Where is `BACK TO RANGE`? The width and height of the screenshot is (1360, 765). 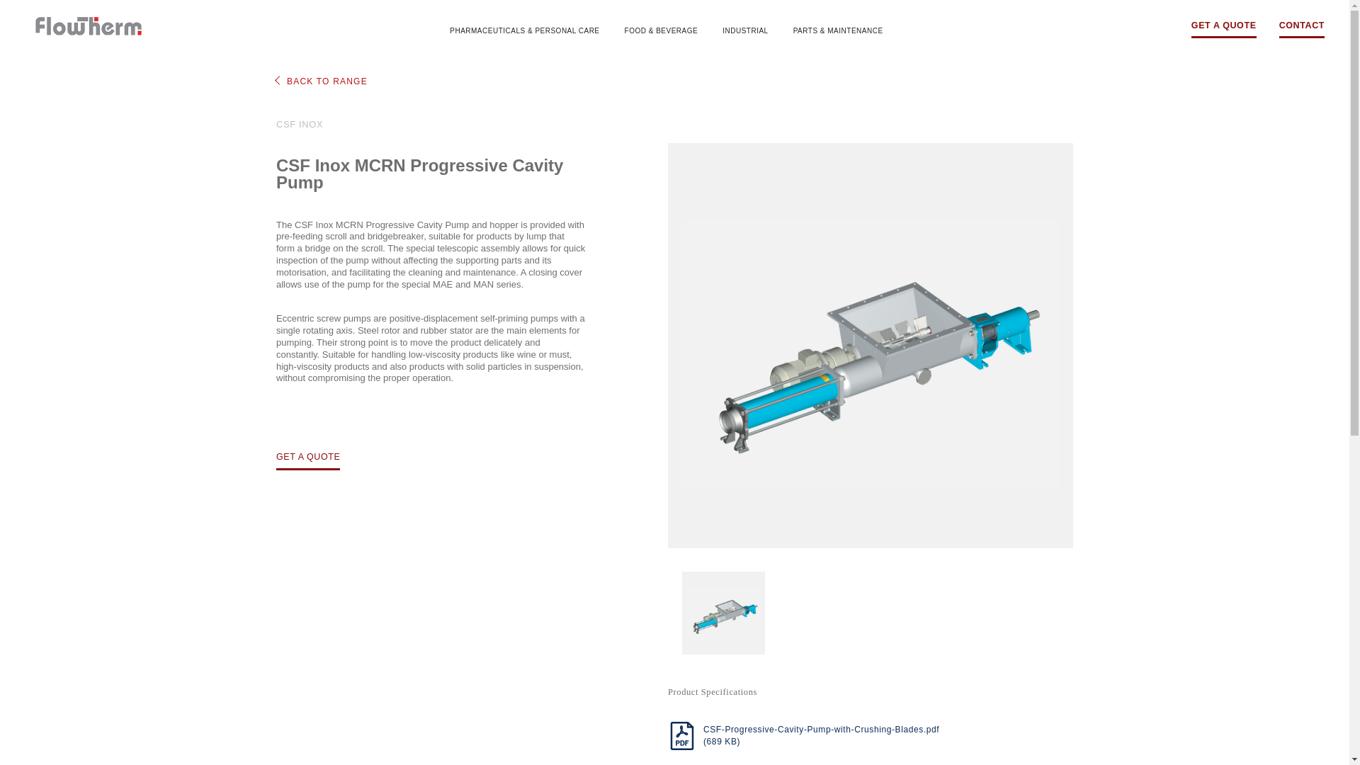 BACK TO RANGE is located at coordinates (322, 81).